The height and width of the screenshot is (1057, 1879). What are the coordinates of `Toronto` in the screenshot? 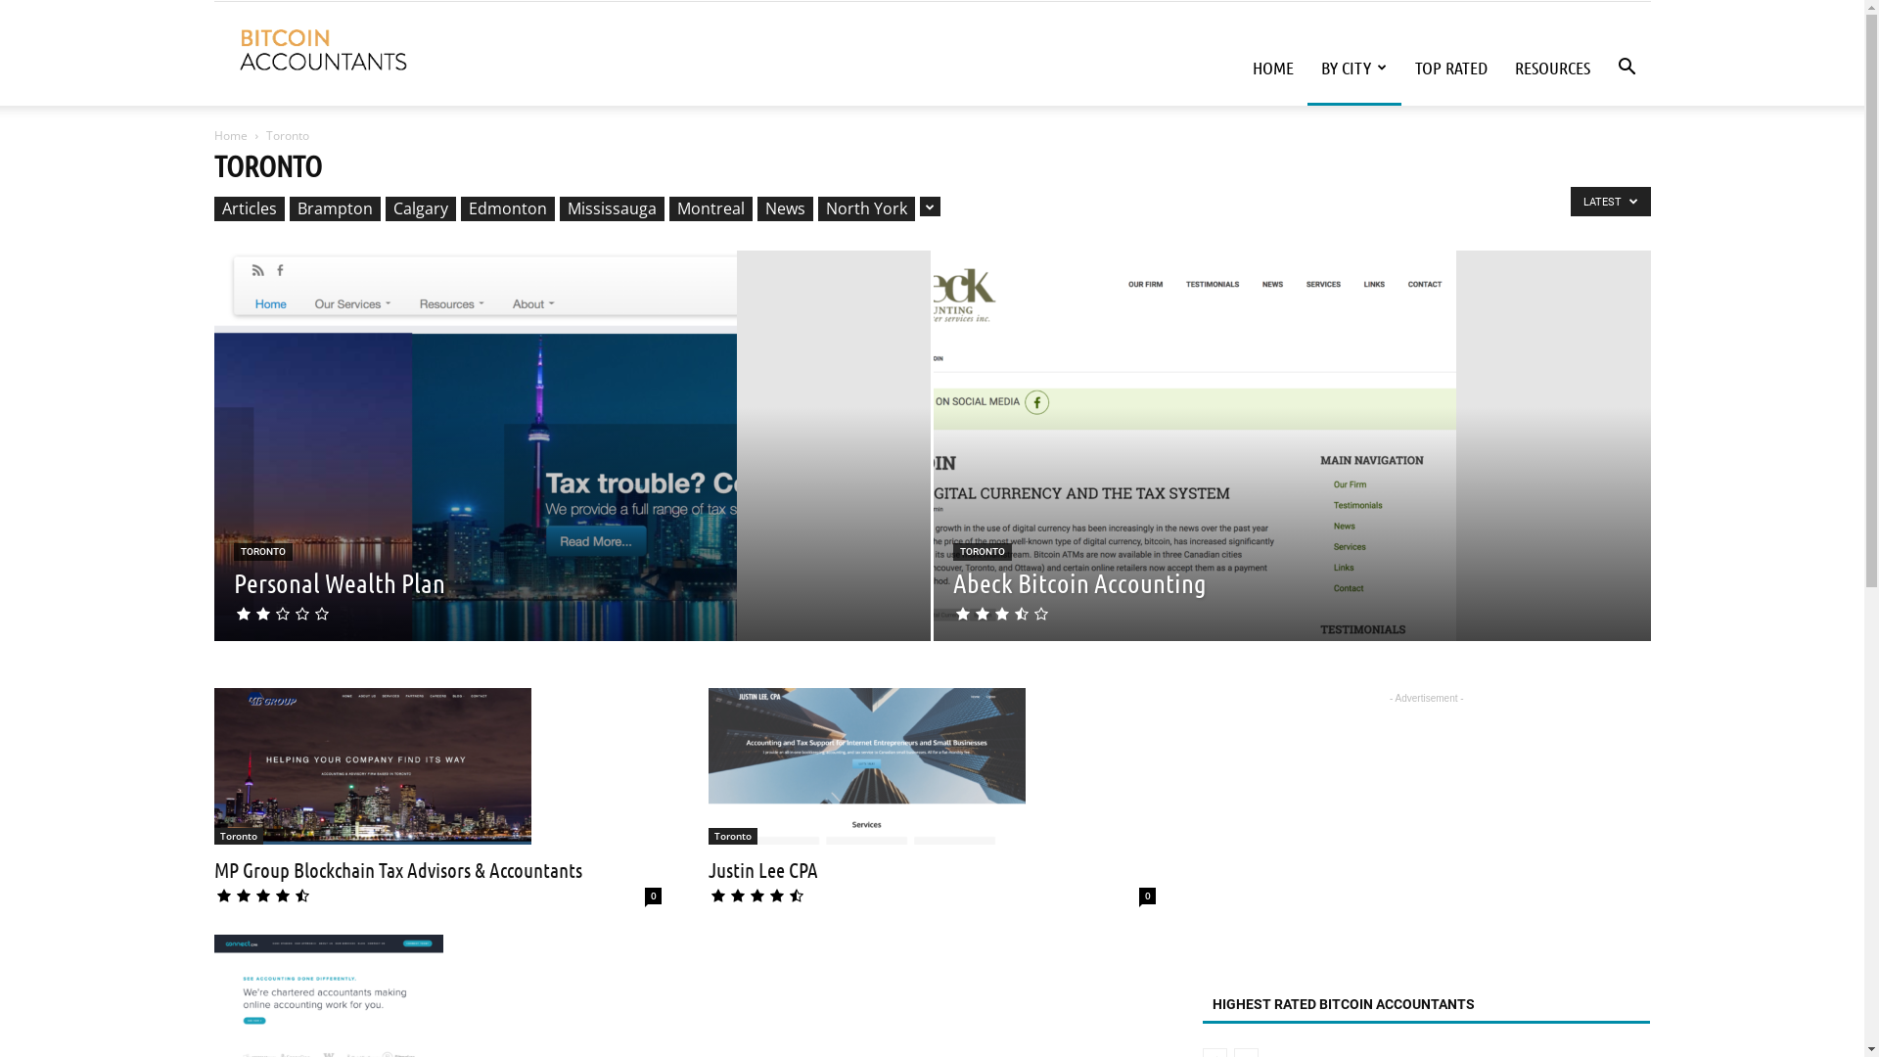 It's located at (733, 836).